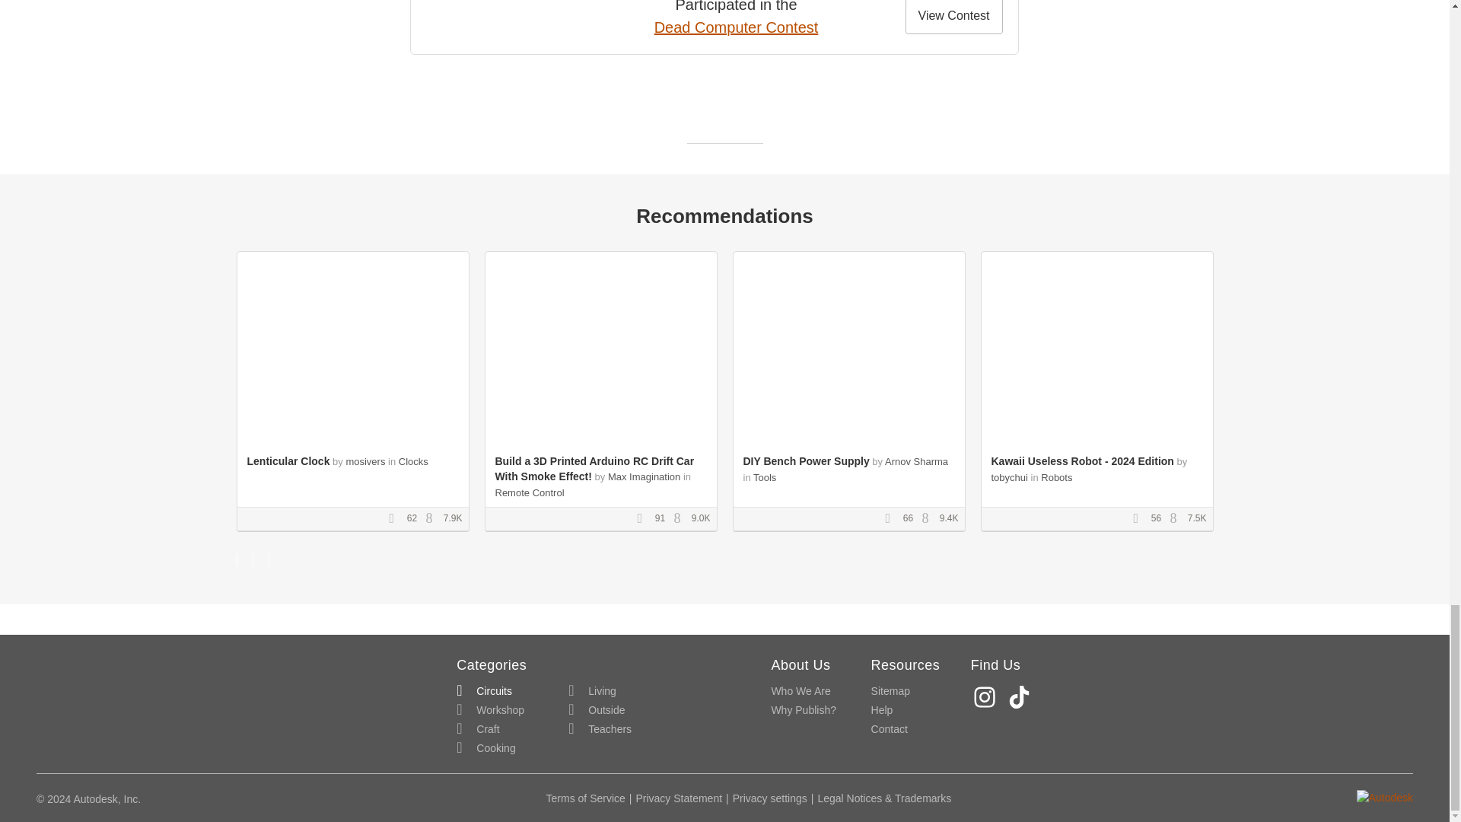 The image size is (1461, 822). Describe the element at coordinates (892, 519) in the screenshot. I see `Favorites Count` at that location.